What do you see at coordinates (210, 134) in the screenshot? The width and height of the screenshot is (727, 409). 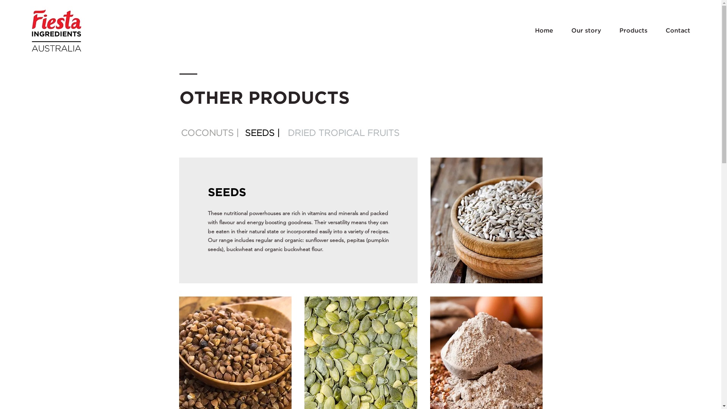 I see `COCONUTS |` at bounding box center [210, 134].